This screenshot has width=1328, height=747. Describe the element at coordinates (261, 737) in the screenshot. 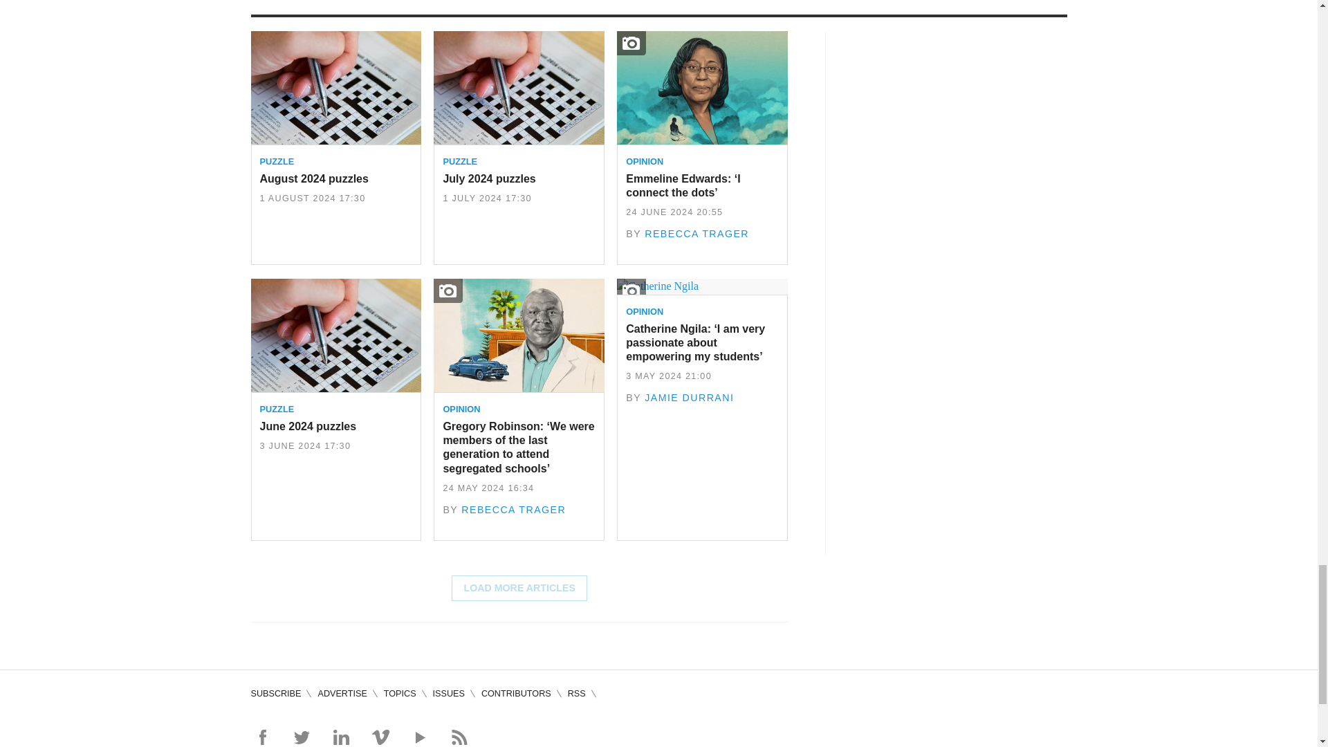

I see `Follow on Facebook` at that location.